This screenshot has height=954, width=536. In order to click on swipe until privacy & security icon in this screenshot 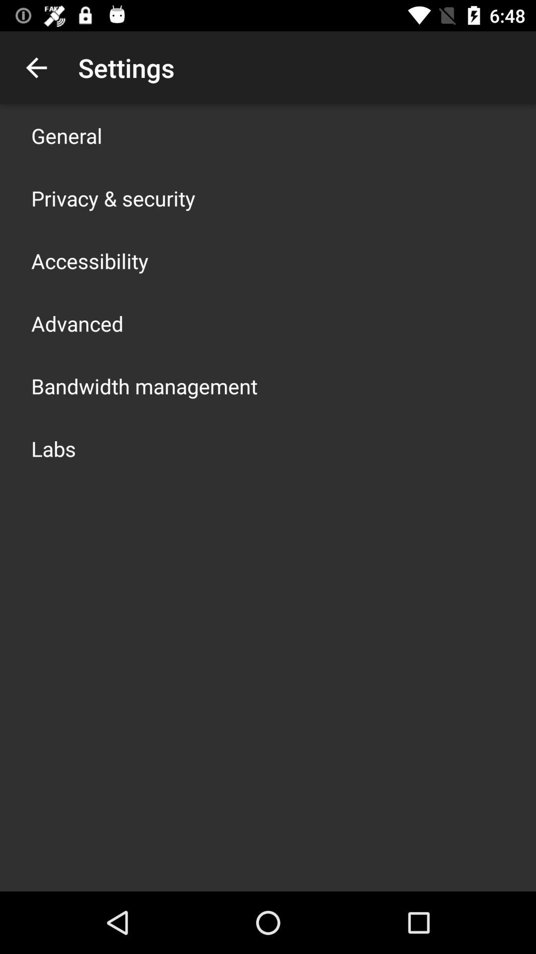, I will do `click(113, 198)`.